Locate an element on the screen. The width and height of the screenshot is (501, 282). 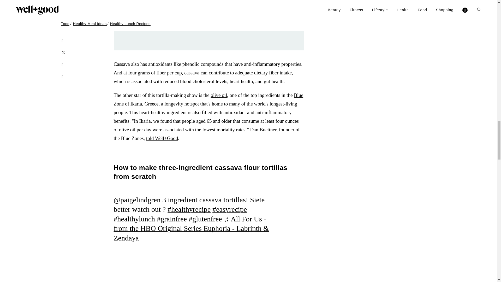
healthyrecipe is located at coordinates (189, 209).